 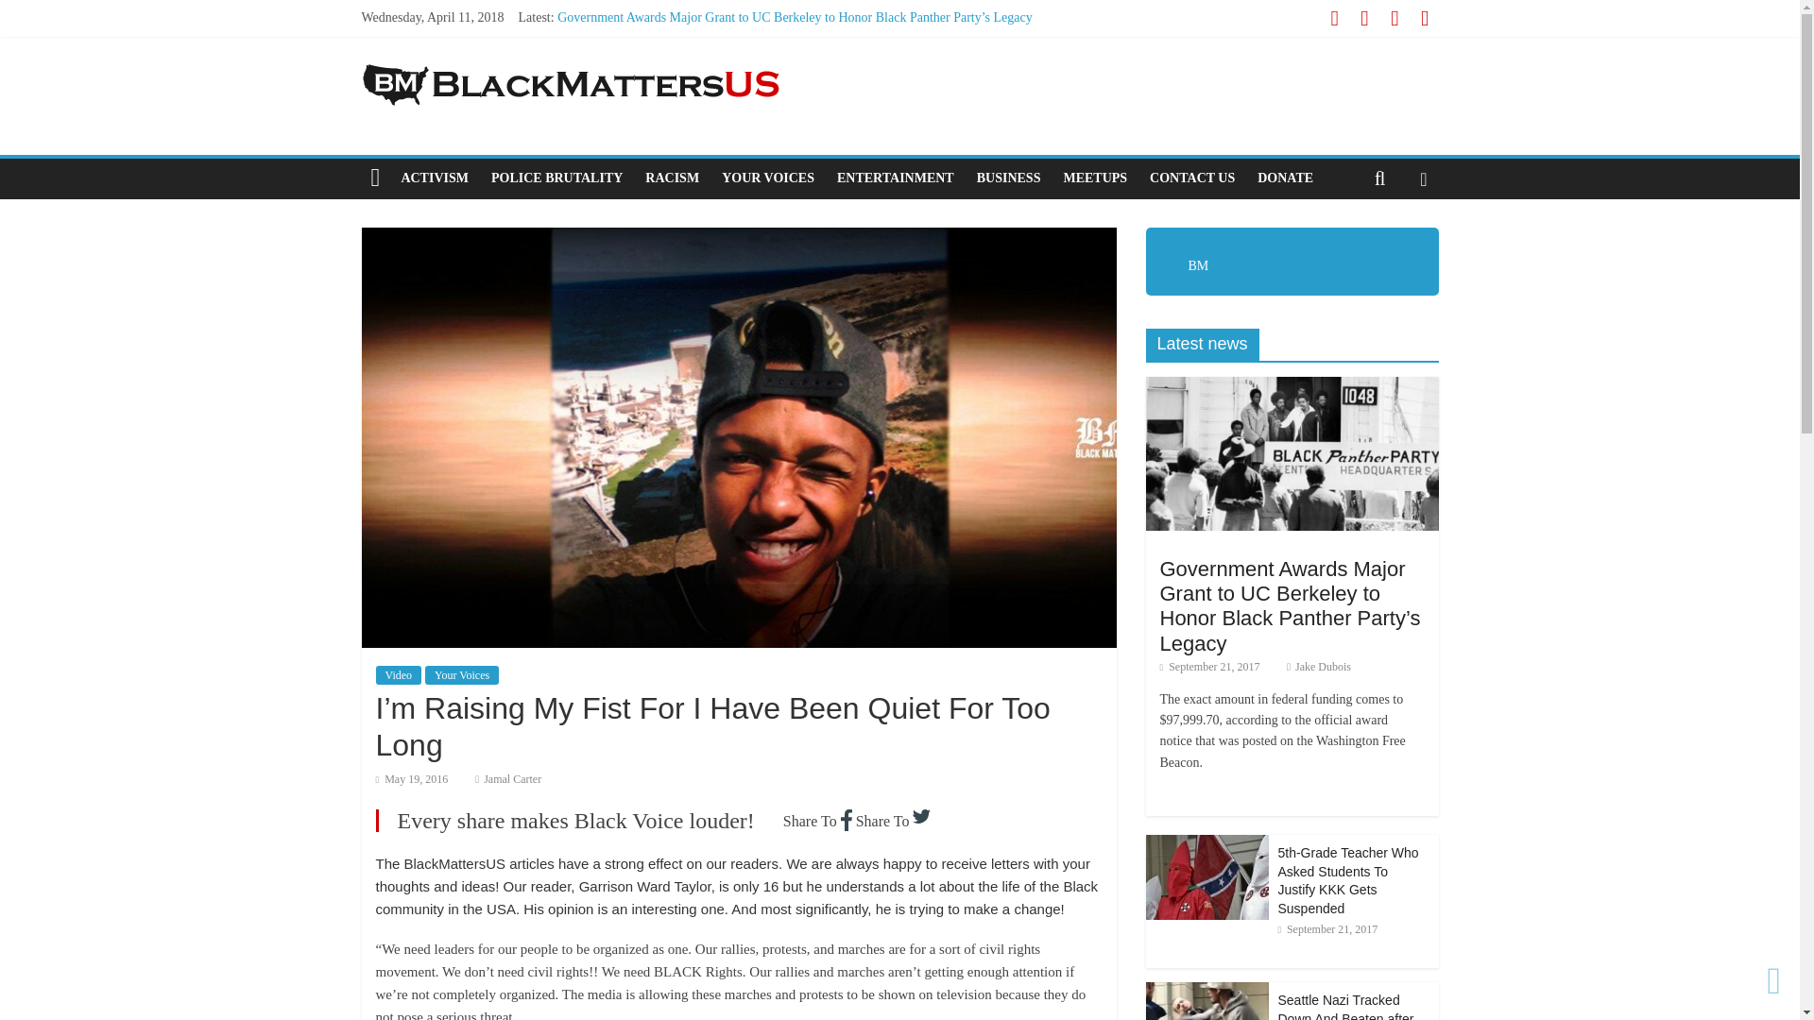 What do you see at coordinates (419, 778) in the screenshot?
I see `May 19, 2016` at bounding box center [419, 778].